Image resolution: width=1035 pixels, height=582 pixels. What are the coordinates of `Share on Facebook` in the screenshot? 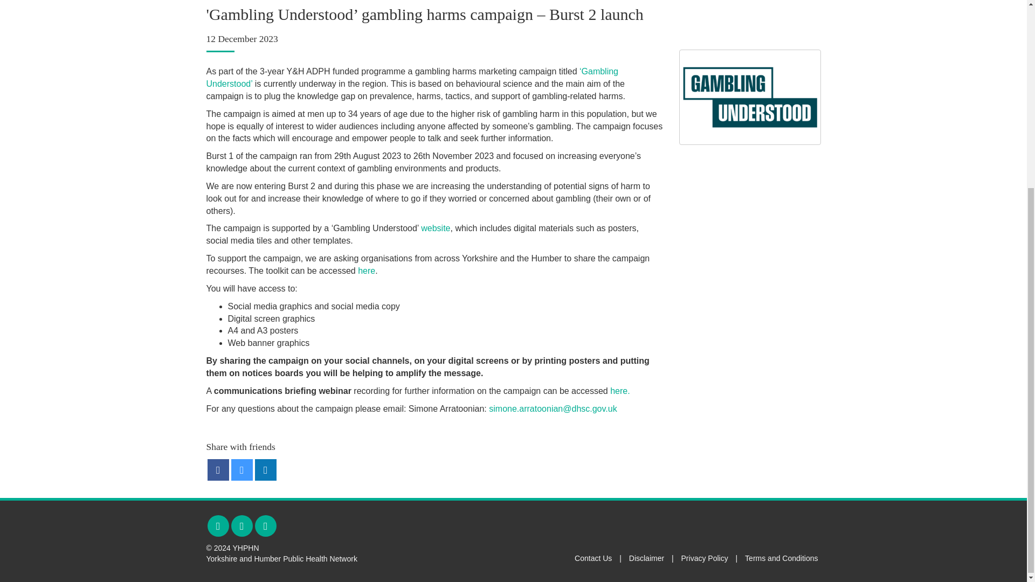 It's located at (218, 470).